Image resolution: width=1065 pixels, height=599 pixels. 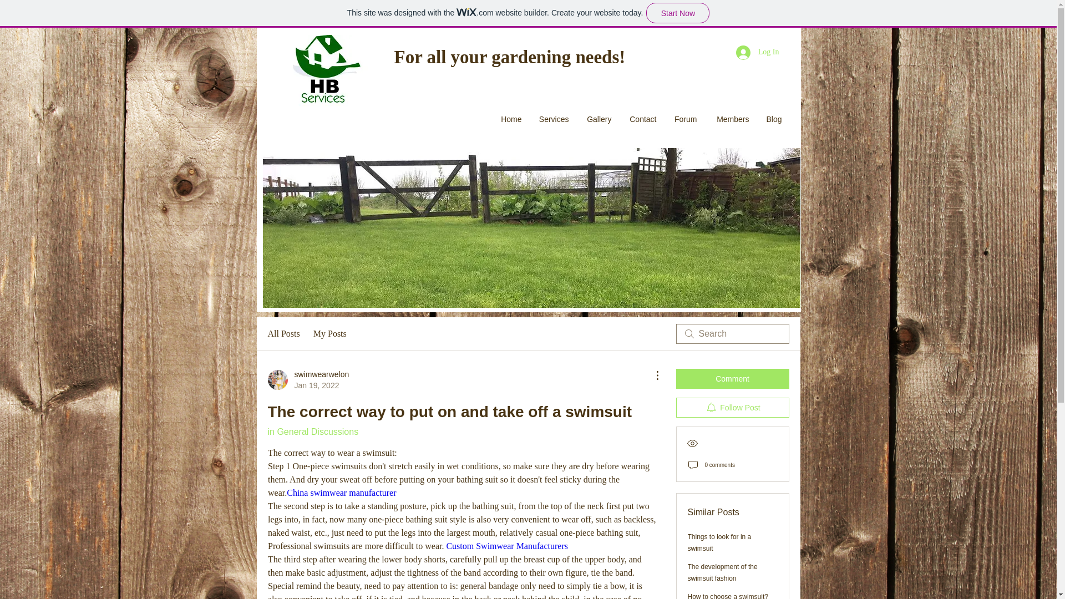 What do you see at coordinates (731, 119) in the screenshot?
I see `Blog` at bounding box center [731, 119].